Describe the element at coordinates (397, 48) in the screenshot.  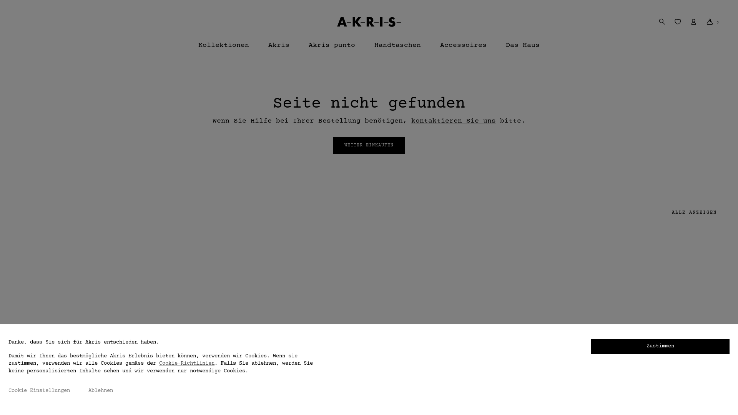
I see `Handtaschen` at that location.